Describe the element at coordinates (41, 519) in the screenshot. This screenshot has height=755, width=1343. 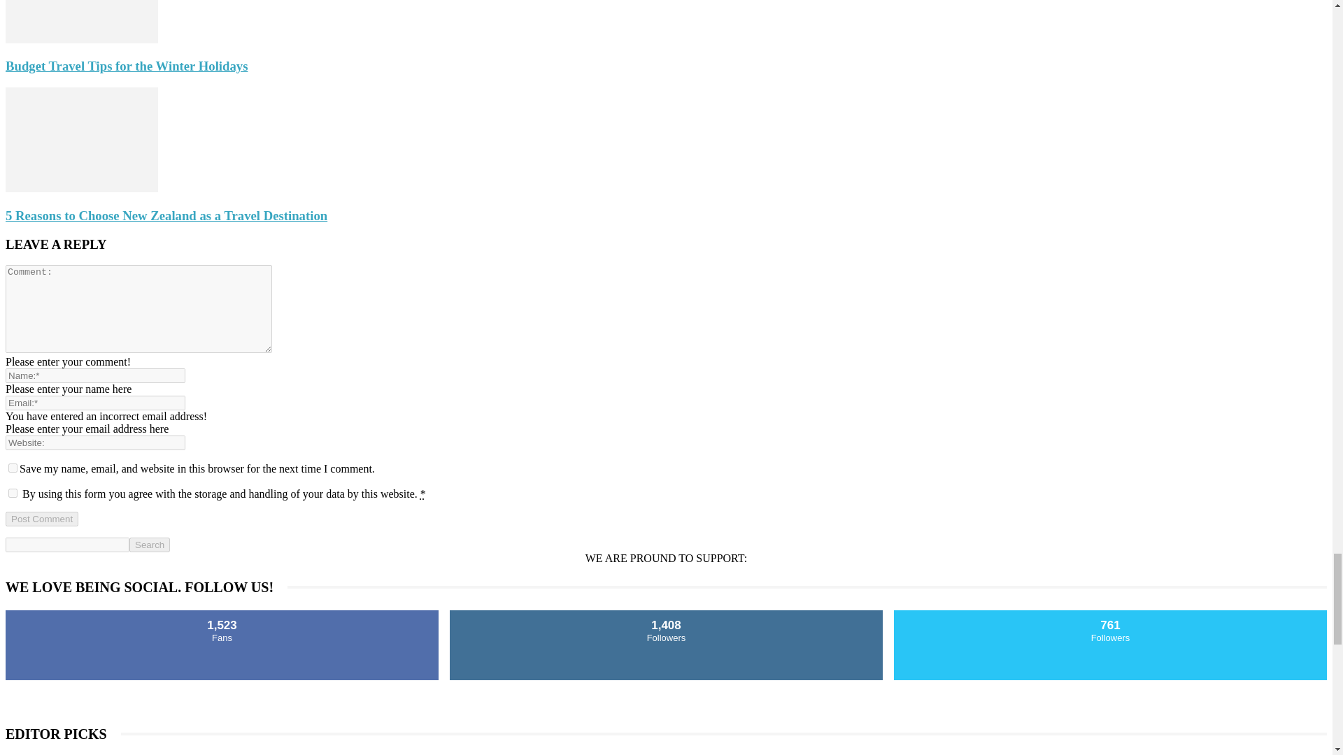
I see `Post Comment` at that location.